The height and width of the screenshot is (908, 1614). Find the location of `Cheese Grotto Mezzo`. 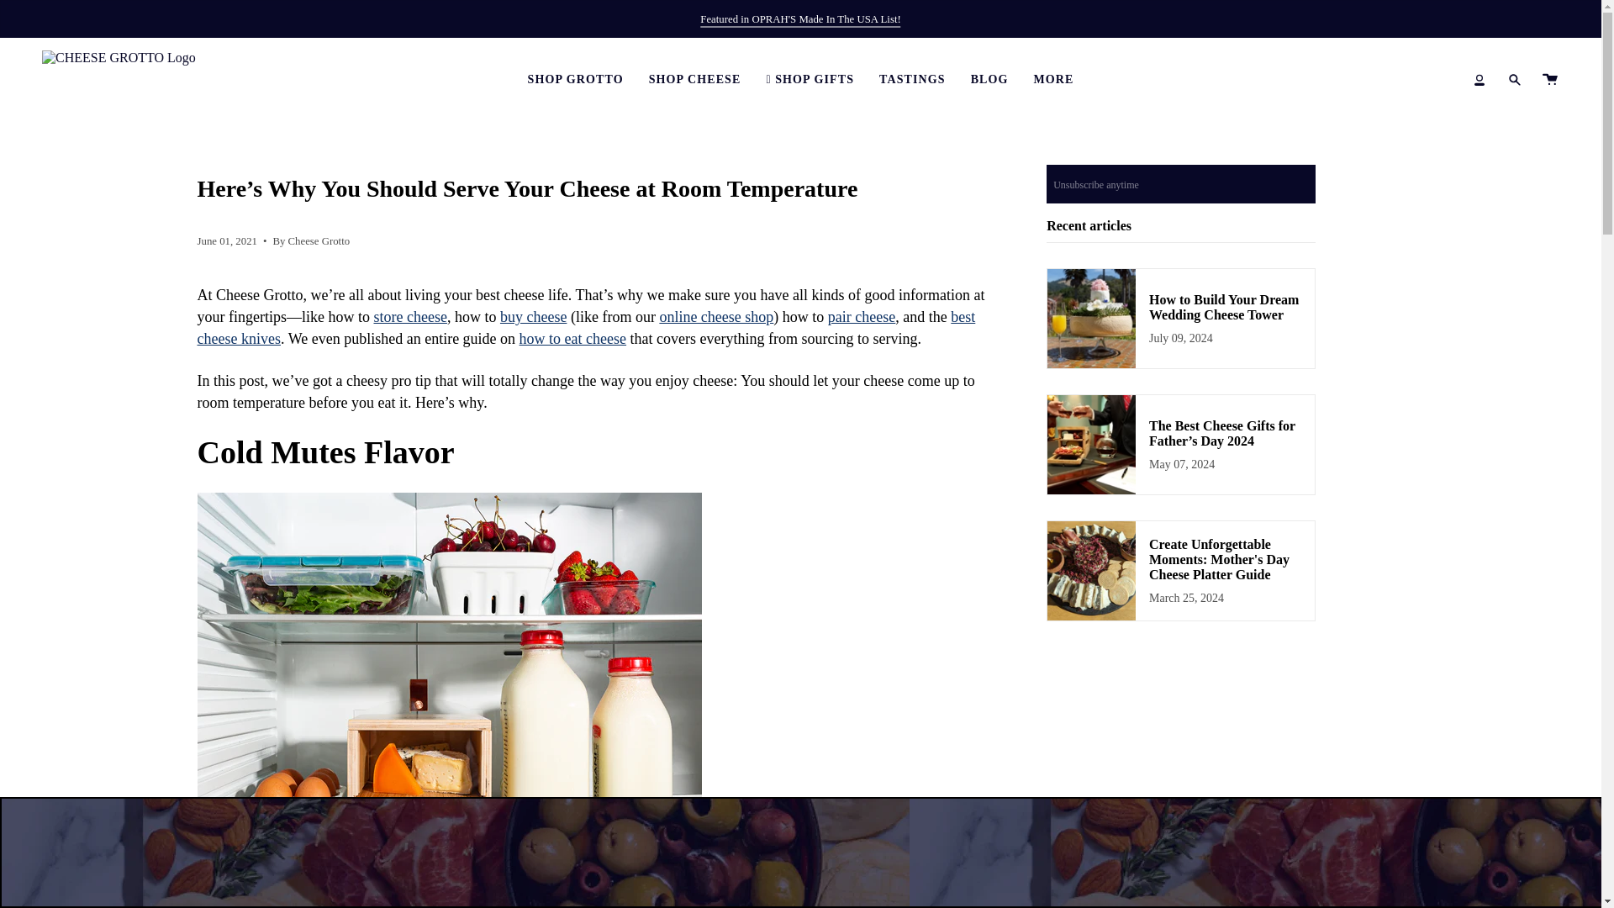

Cheese Grotto Mezzo is located at coordinates (800, 18).